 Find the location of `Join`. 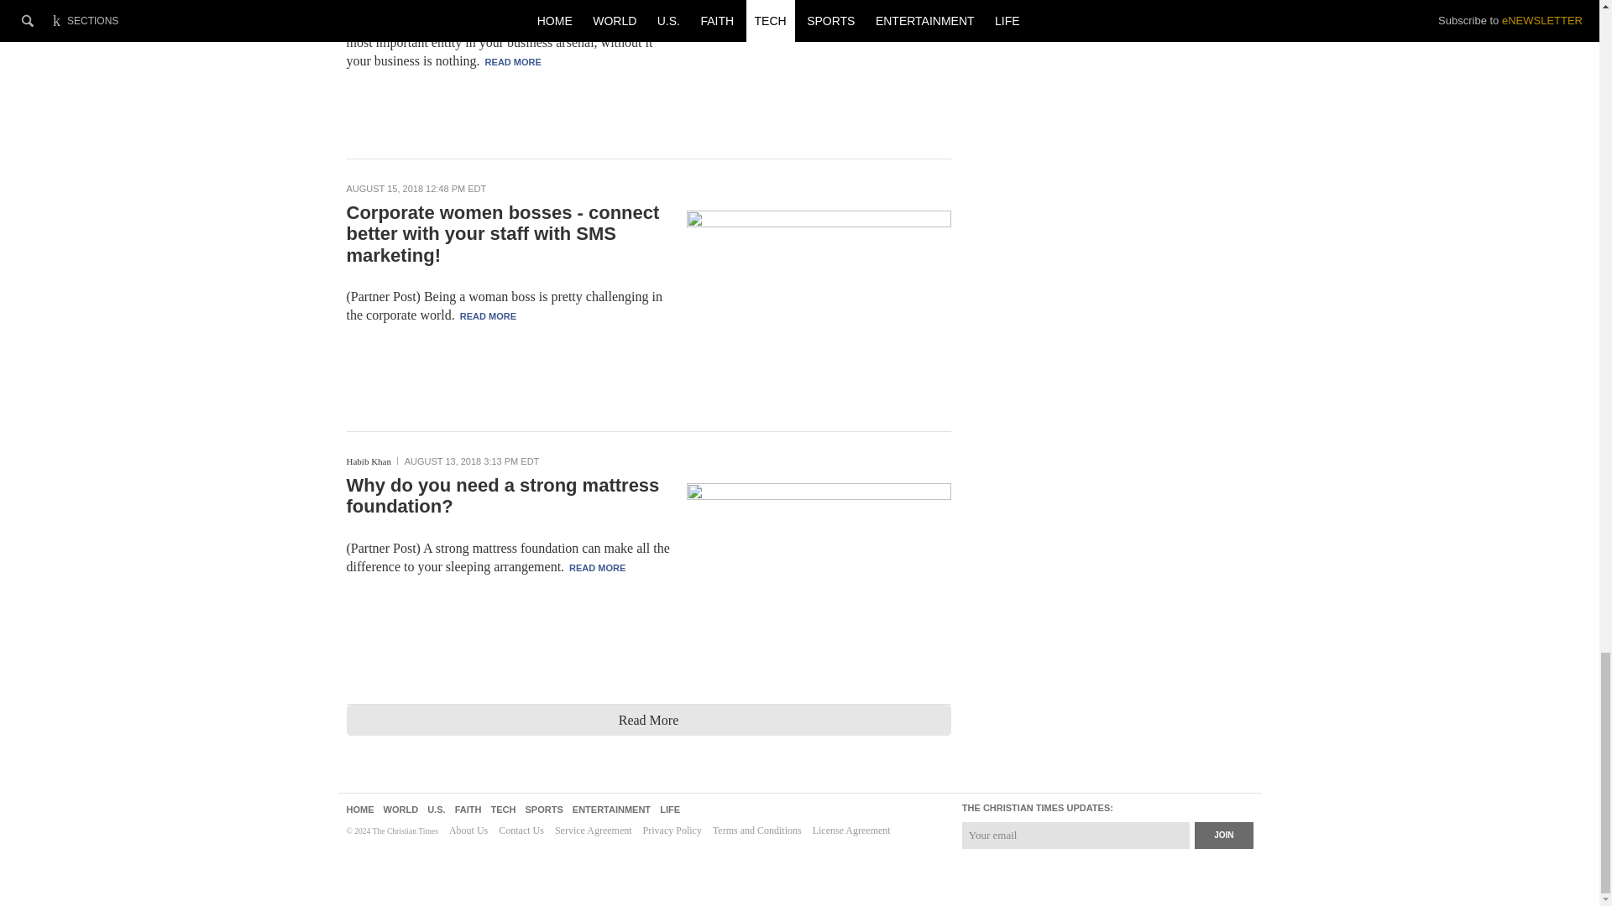

Join is located at coordinates (1222, 835).